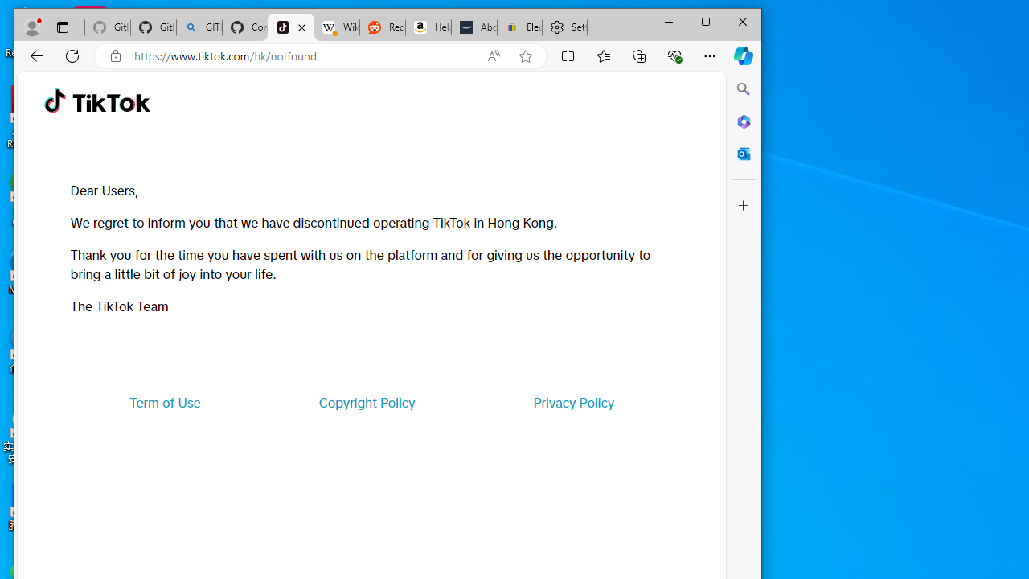 This screenshot has width=1029, height=579. I want to click on TikTok, so click(111, 101).